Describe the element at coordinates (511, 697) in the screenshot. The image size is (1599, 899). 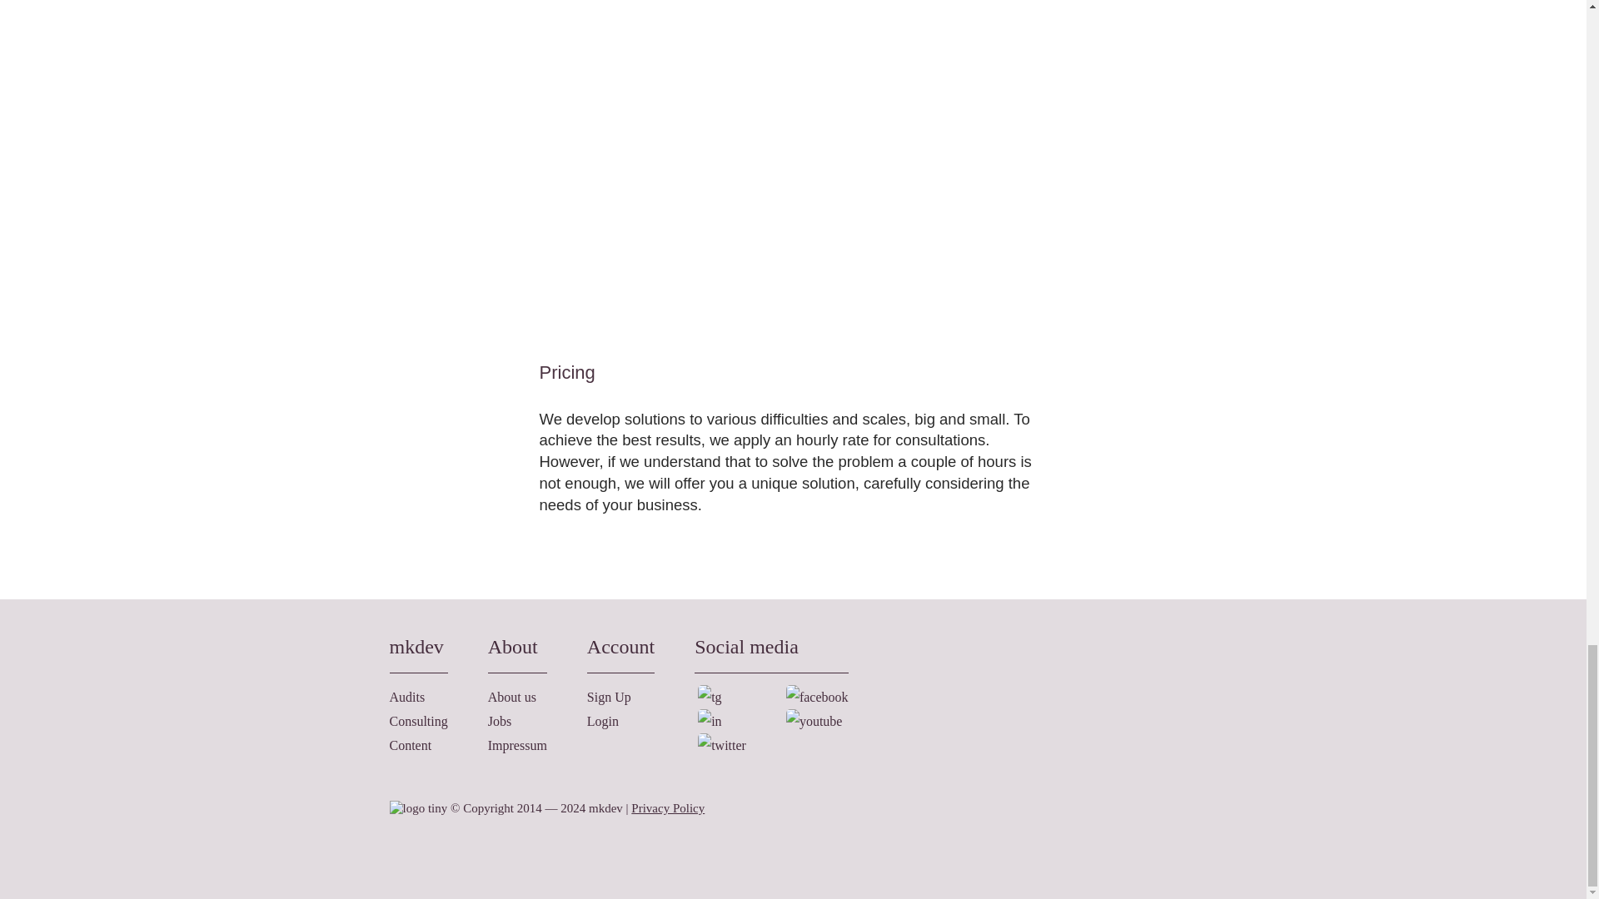
I see `About us` at that location.